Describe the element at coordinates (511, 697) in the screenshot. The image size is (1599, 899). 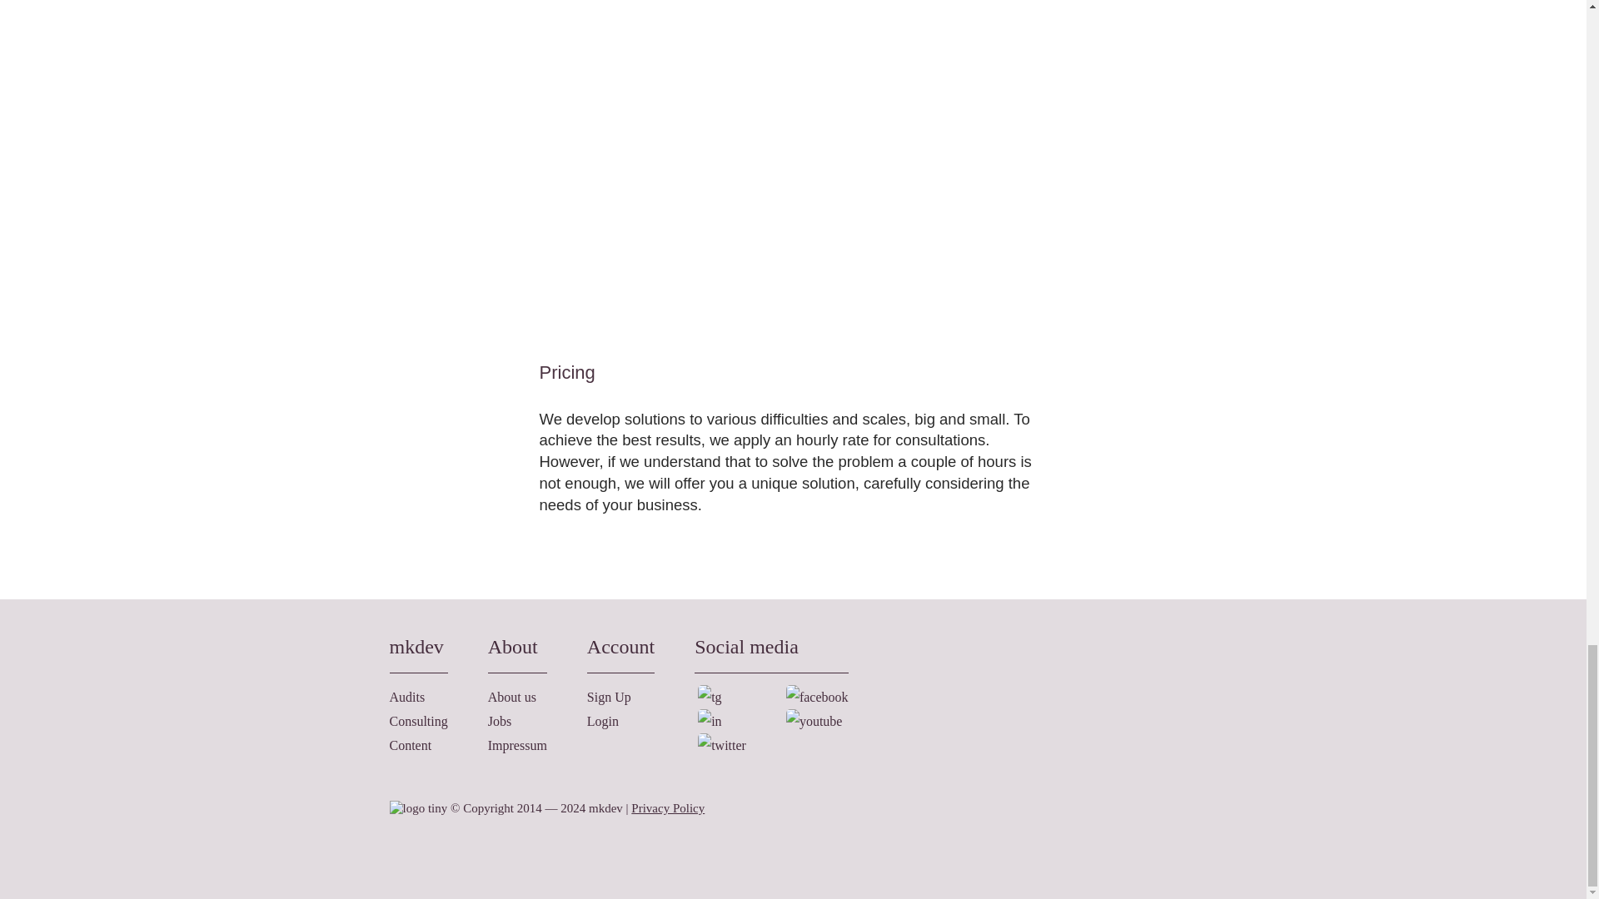
I see `About us` at that location.